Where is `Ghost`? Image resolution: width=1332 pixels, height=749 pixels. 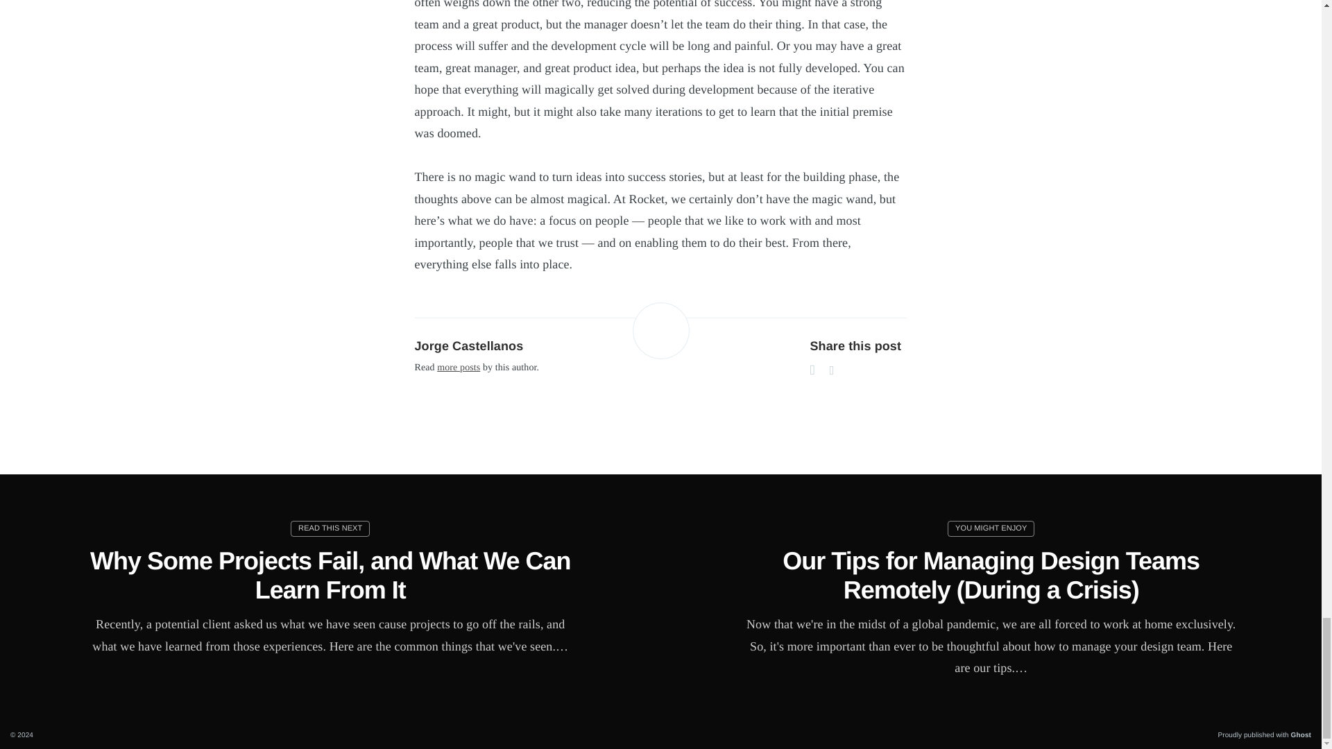 Ghost is located at coordinates (1300, 735).